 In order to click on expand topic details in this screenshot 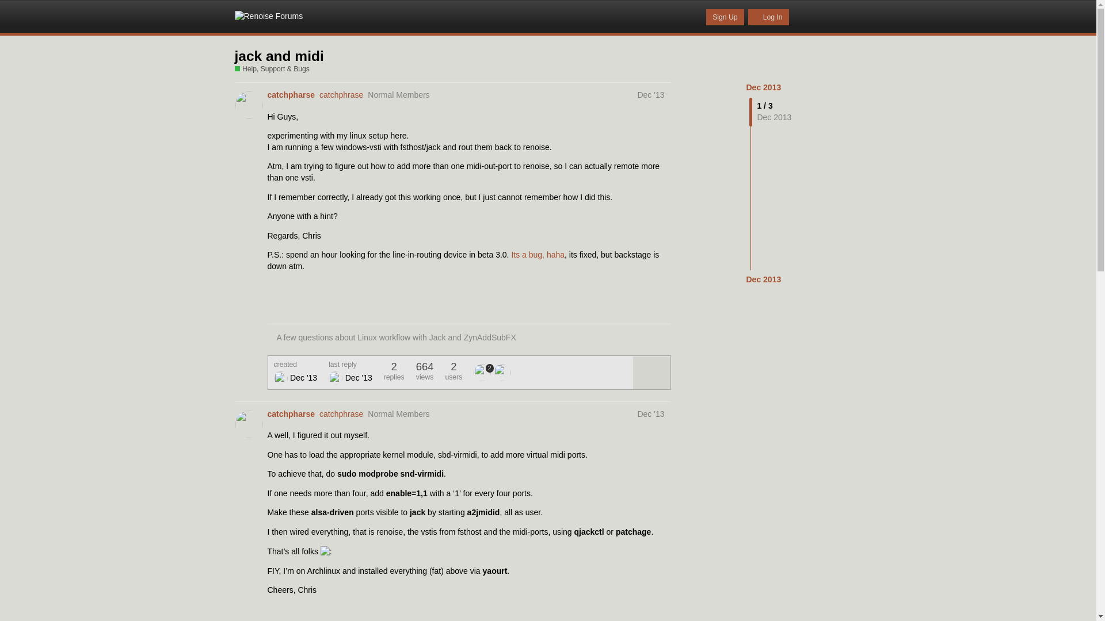, I will do `click(650, 373)`.